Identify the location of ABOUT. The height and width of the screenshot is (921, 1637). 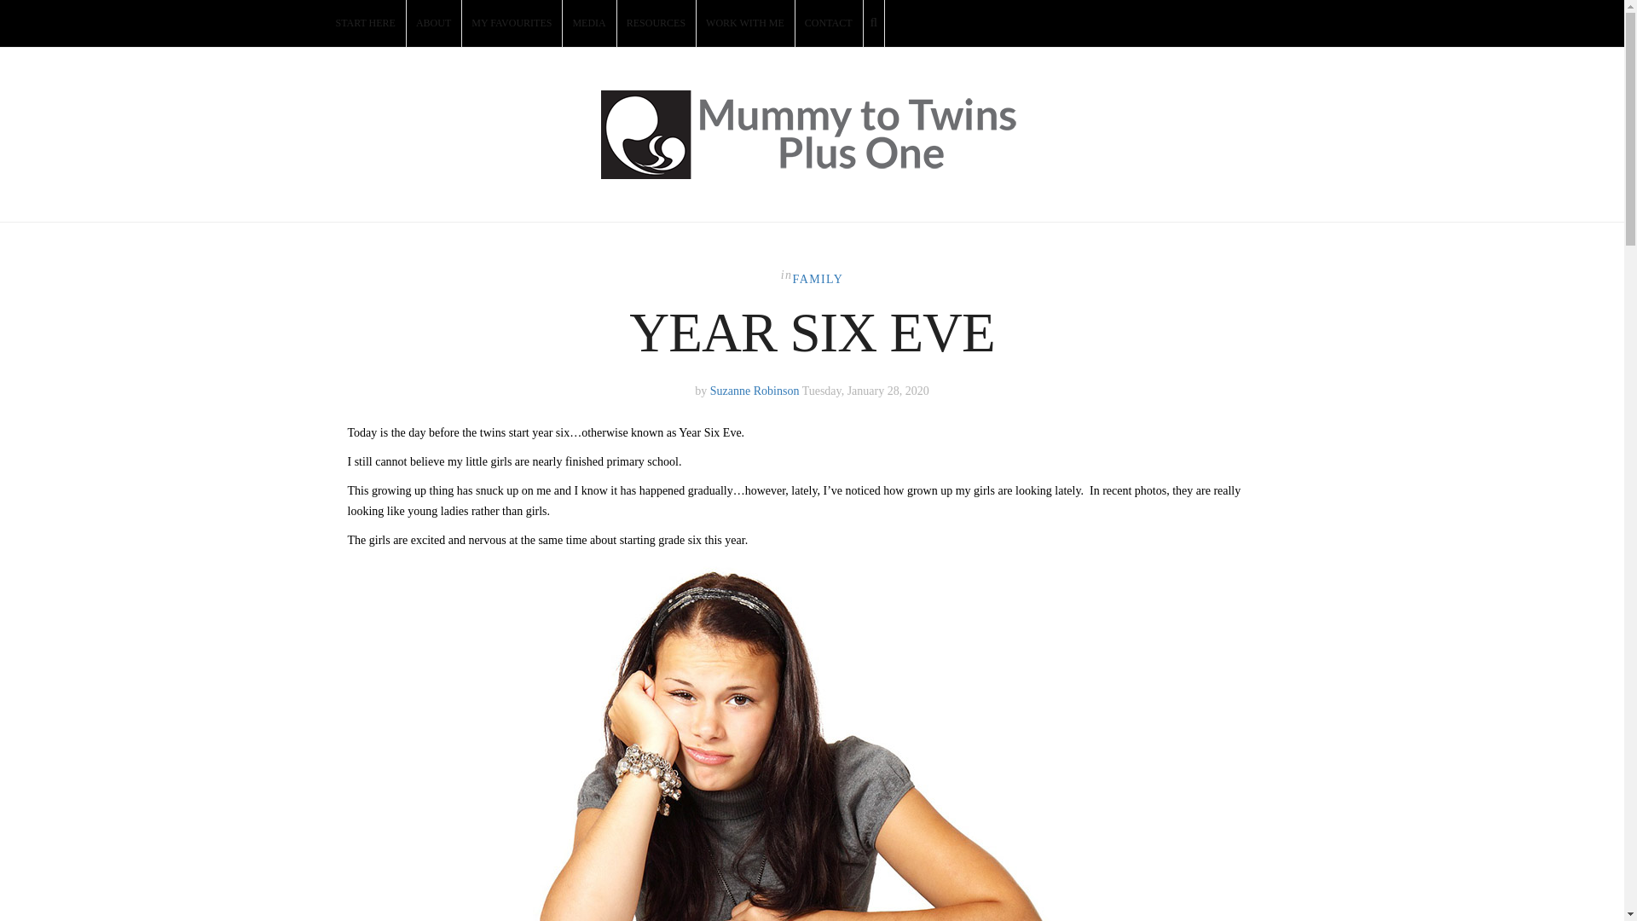
(433, 24).